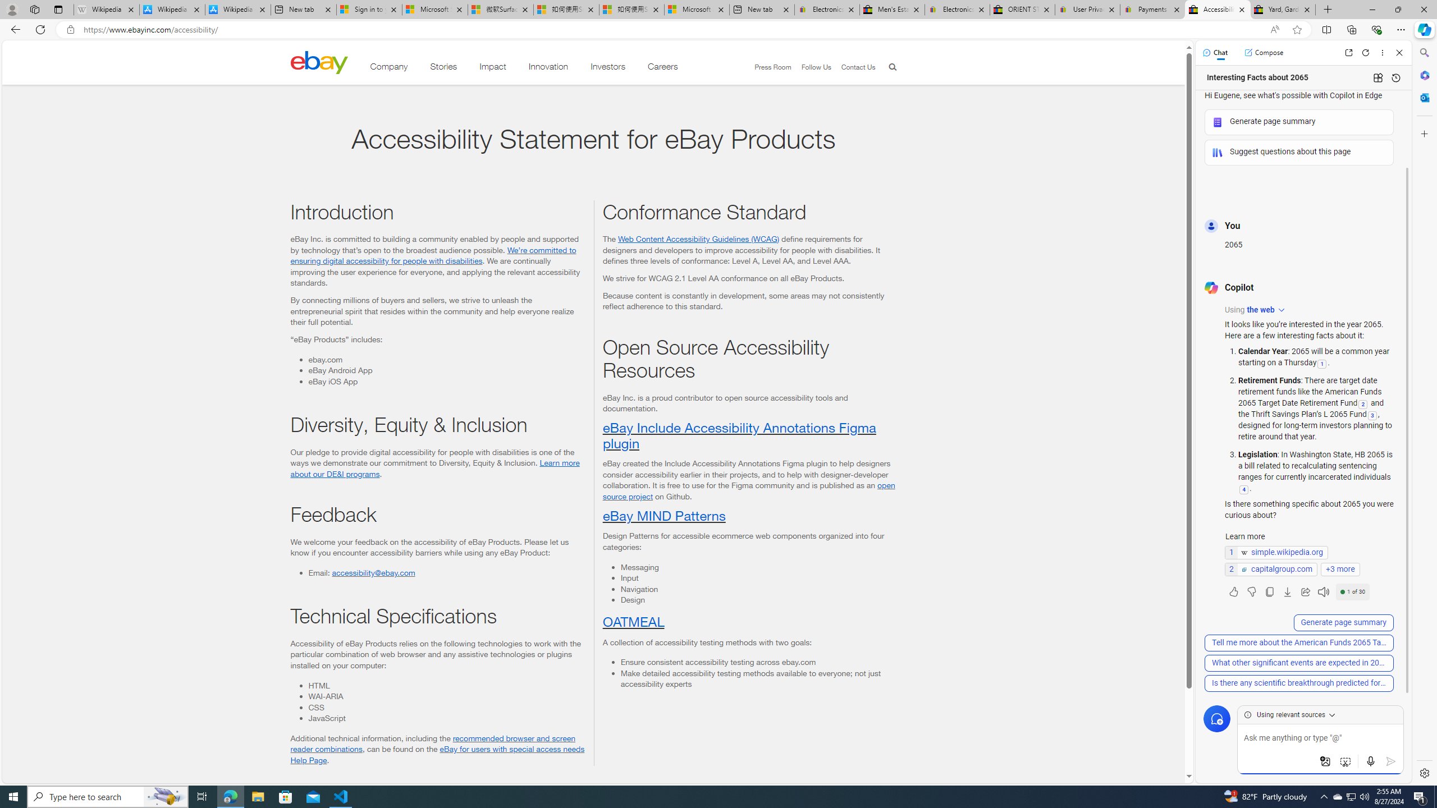 This screenshot has height=808, width=1437. Describe the element at coordinates (446, 572) in the screenshot. I see `Email: accessibility@ebay.com` at that location.